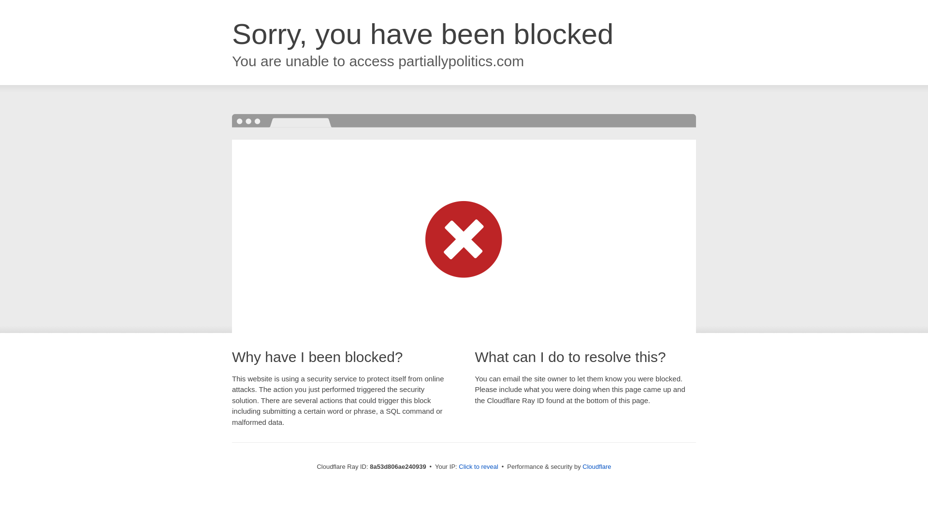 Image resolution: width=928 pixels, height=522 pixels. What do you see at coordinates (596, 466) in the screenshot?
I see `Cloudflare` at bounding box center [596, 466].